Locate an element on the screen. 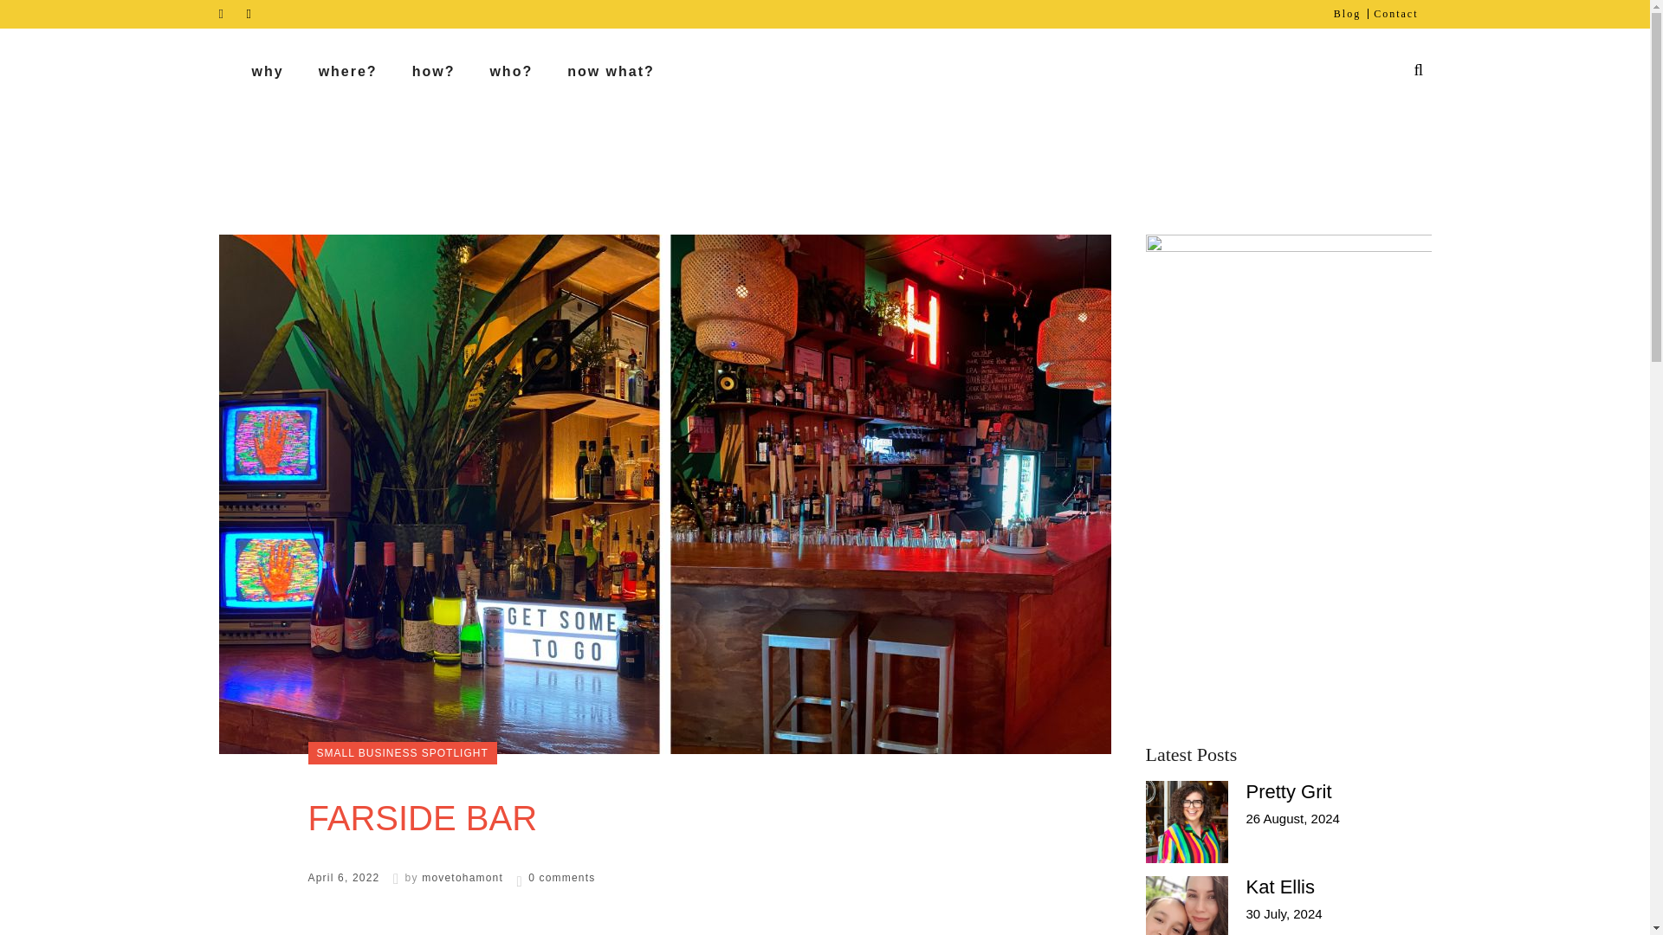  how? is located at coordinates (433, 71).